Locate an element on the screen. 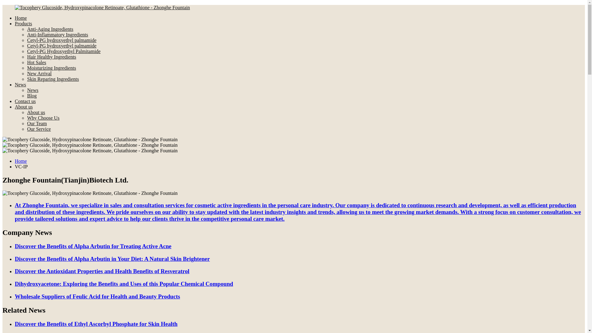 The image size is (592, 333). Blog is located at coordinates (32, 96).